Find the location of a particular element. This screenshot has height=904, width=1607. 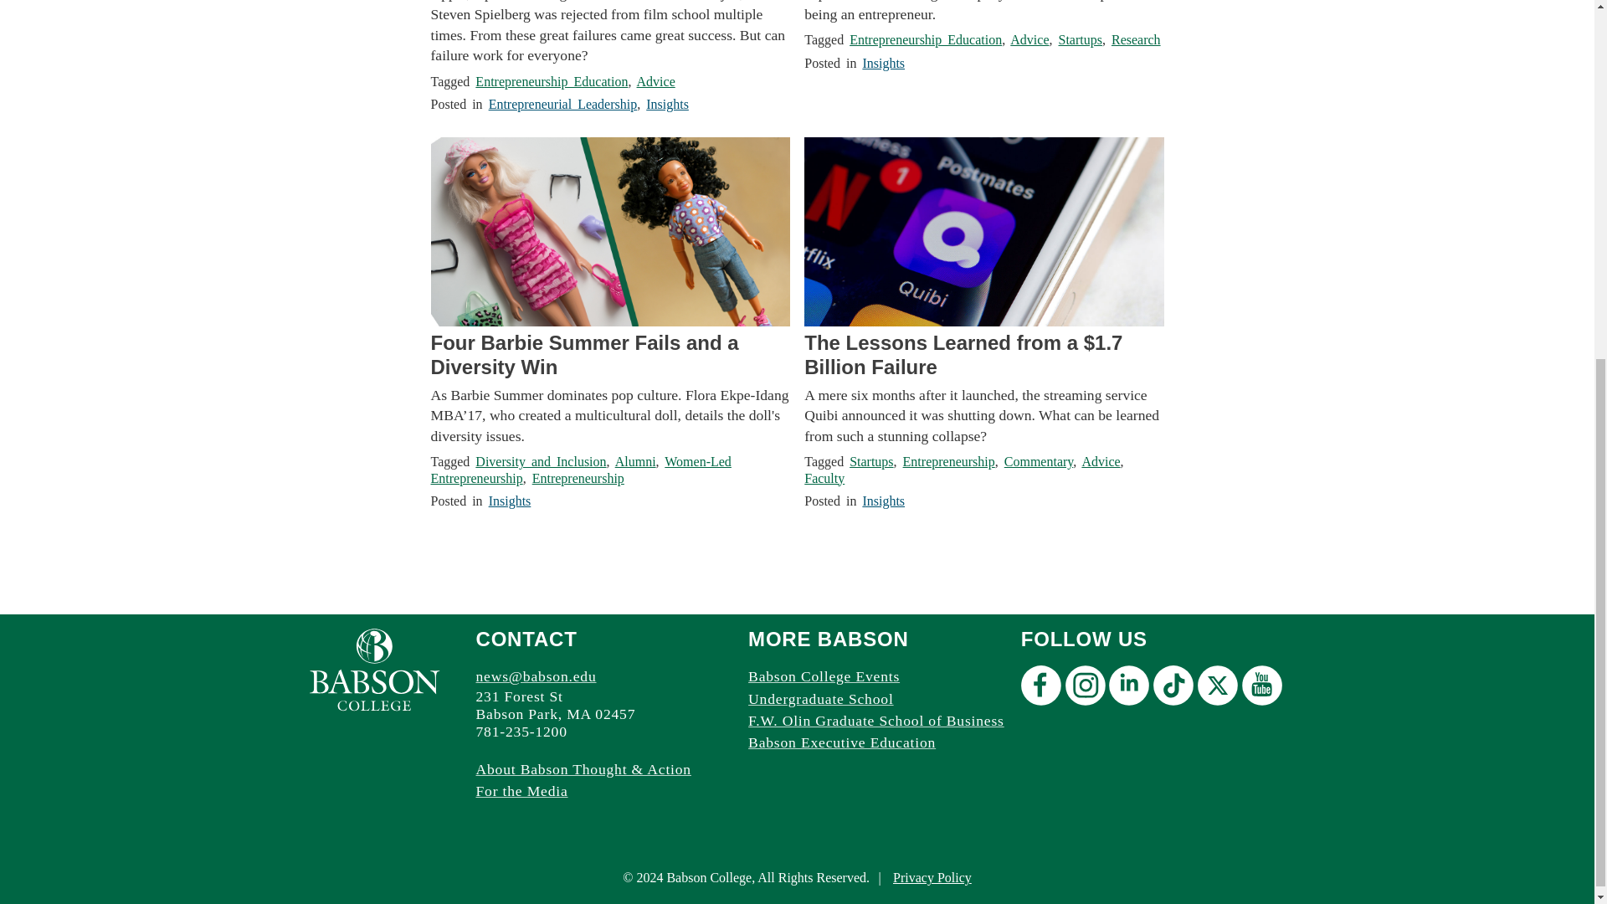

Babson CollegeWhite Babson logo with globe graphic is located at coordinates (374, 670).